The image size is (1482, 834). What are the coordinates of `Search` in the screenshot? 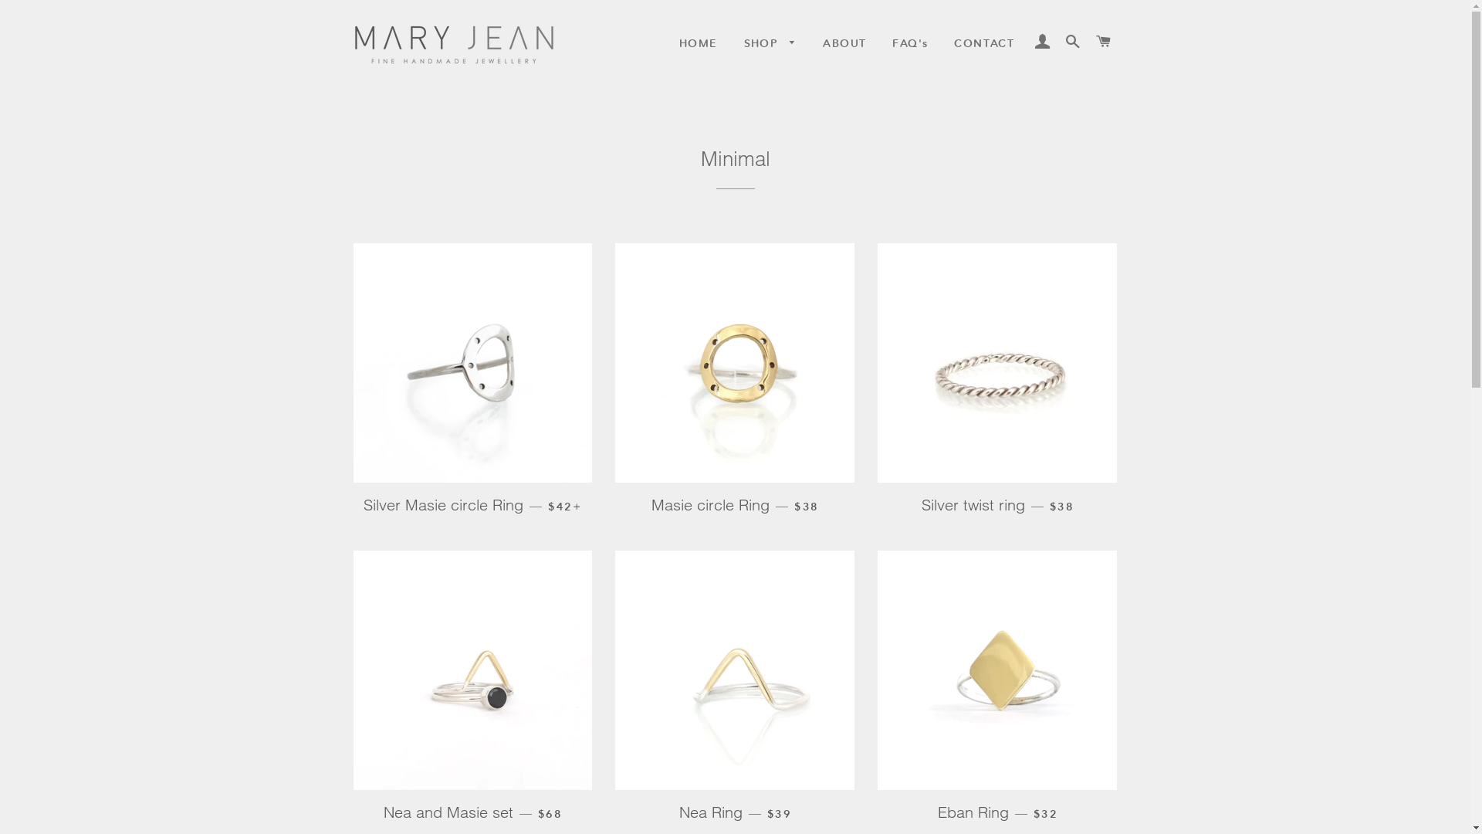 It's located at (1073, 42).